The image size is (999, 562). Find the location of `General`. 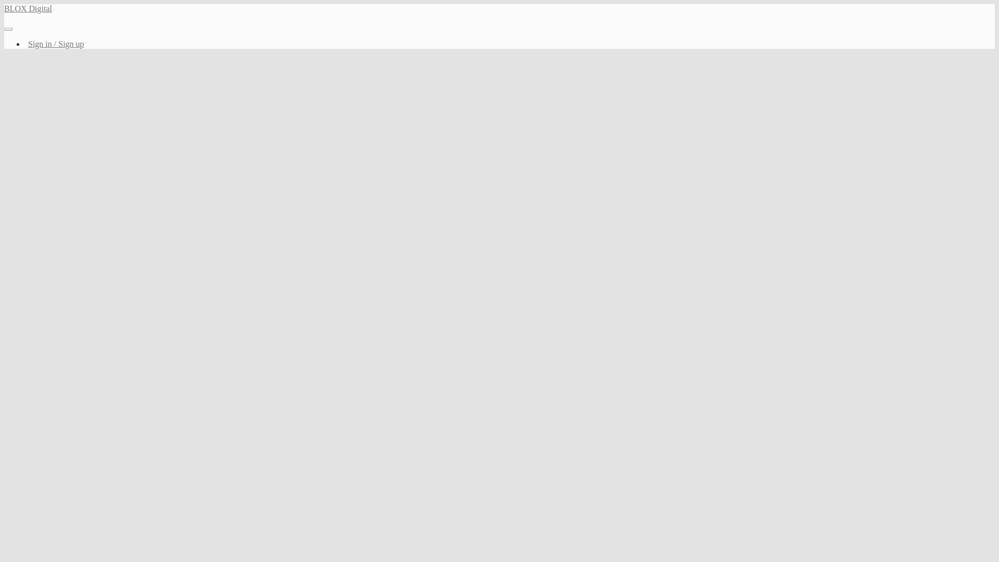

General is located at coordinates (225, 46).